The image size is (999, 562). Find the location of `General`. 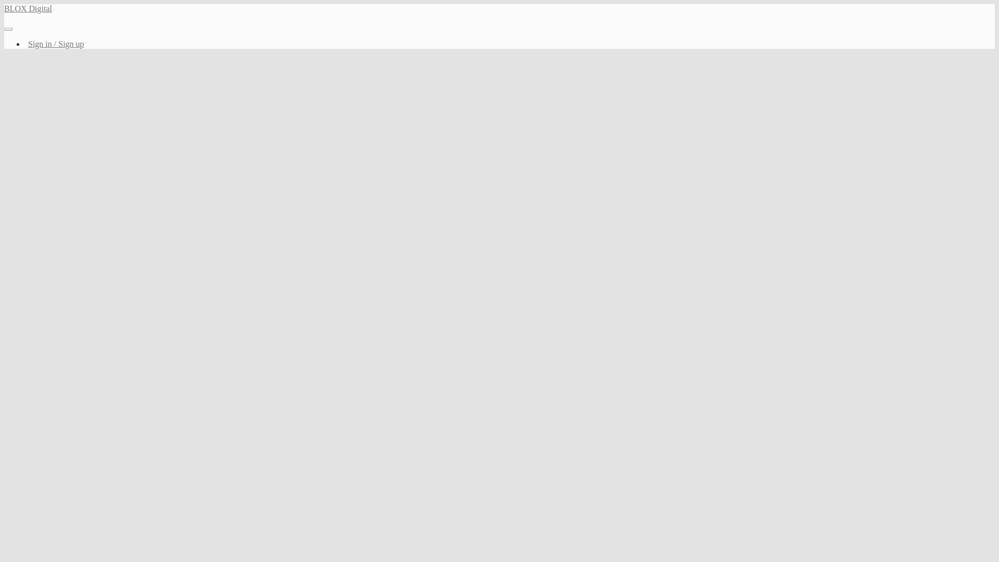

General is located at coordinates (225, 46).